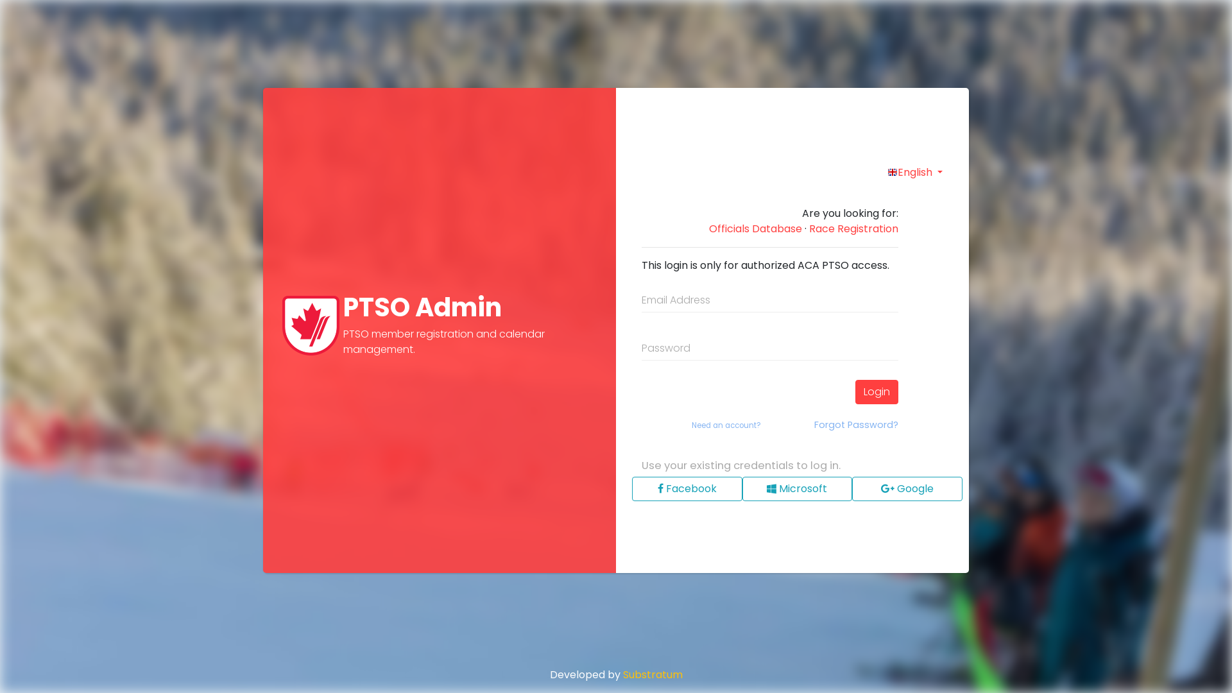 This screenshot has width=1232, height=693. Describe the element at coordinates (907, 489) in the screenshot. I see `Google` at that location.